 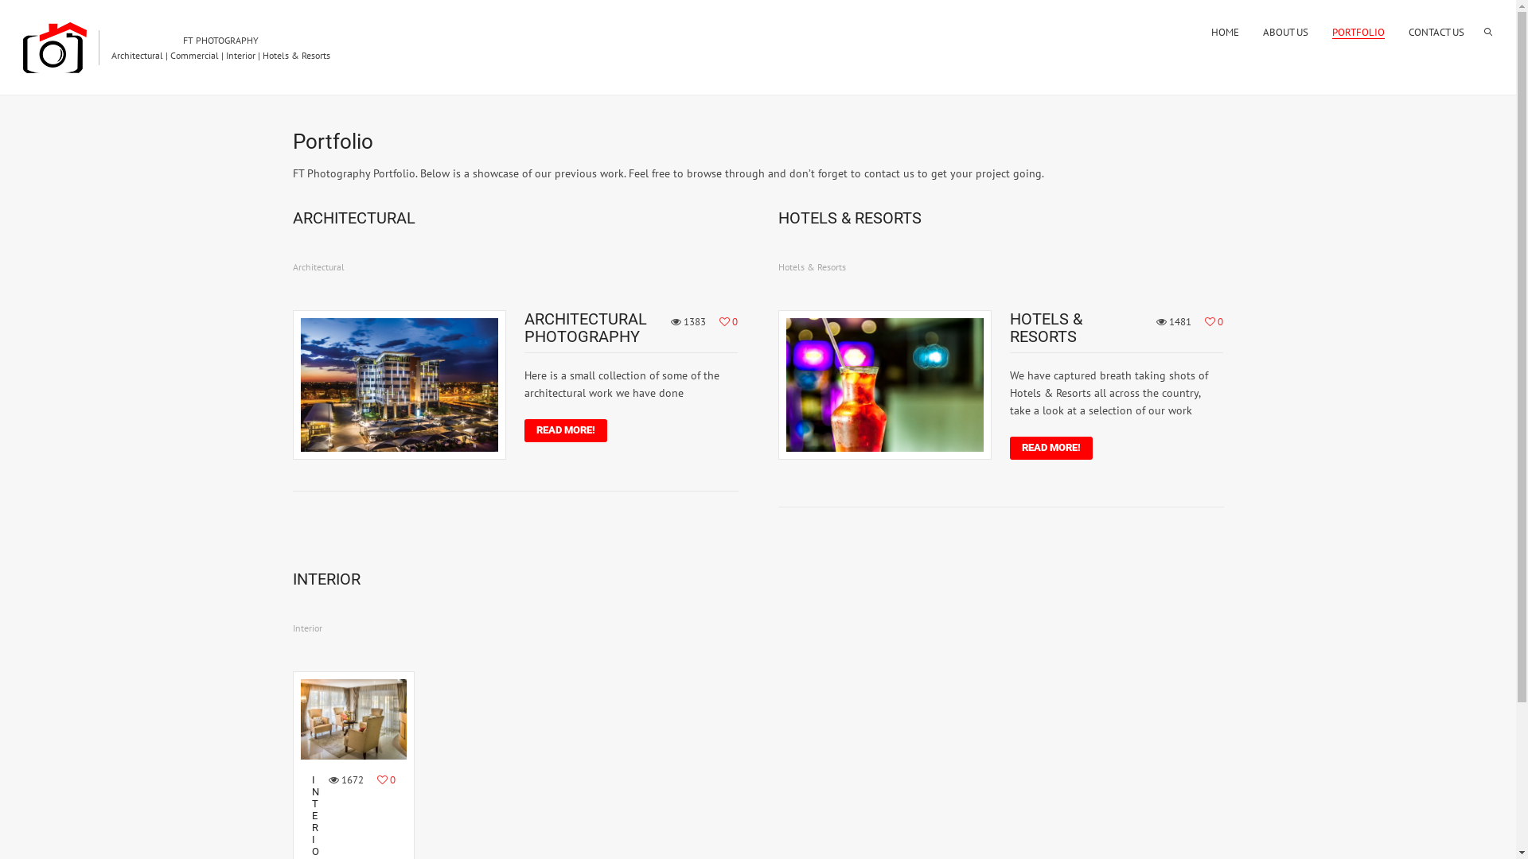 What do you see at coordinates (1051, 449) in the screenshot?
I see `READ MORE!` at bounding box center [1051, 449].